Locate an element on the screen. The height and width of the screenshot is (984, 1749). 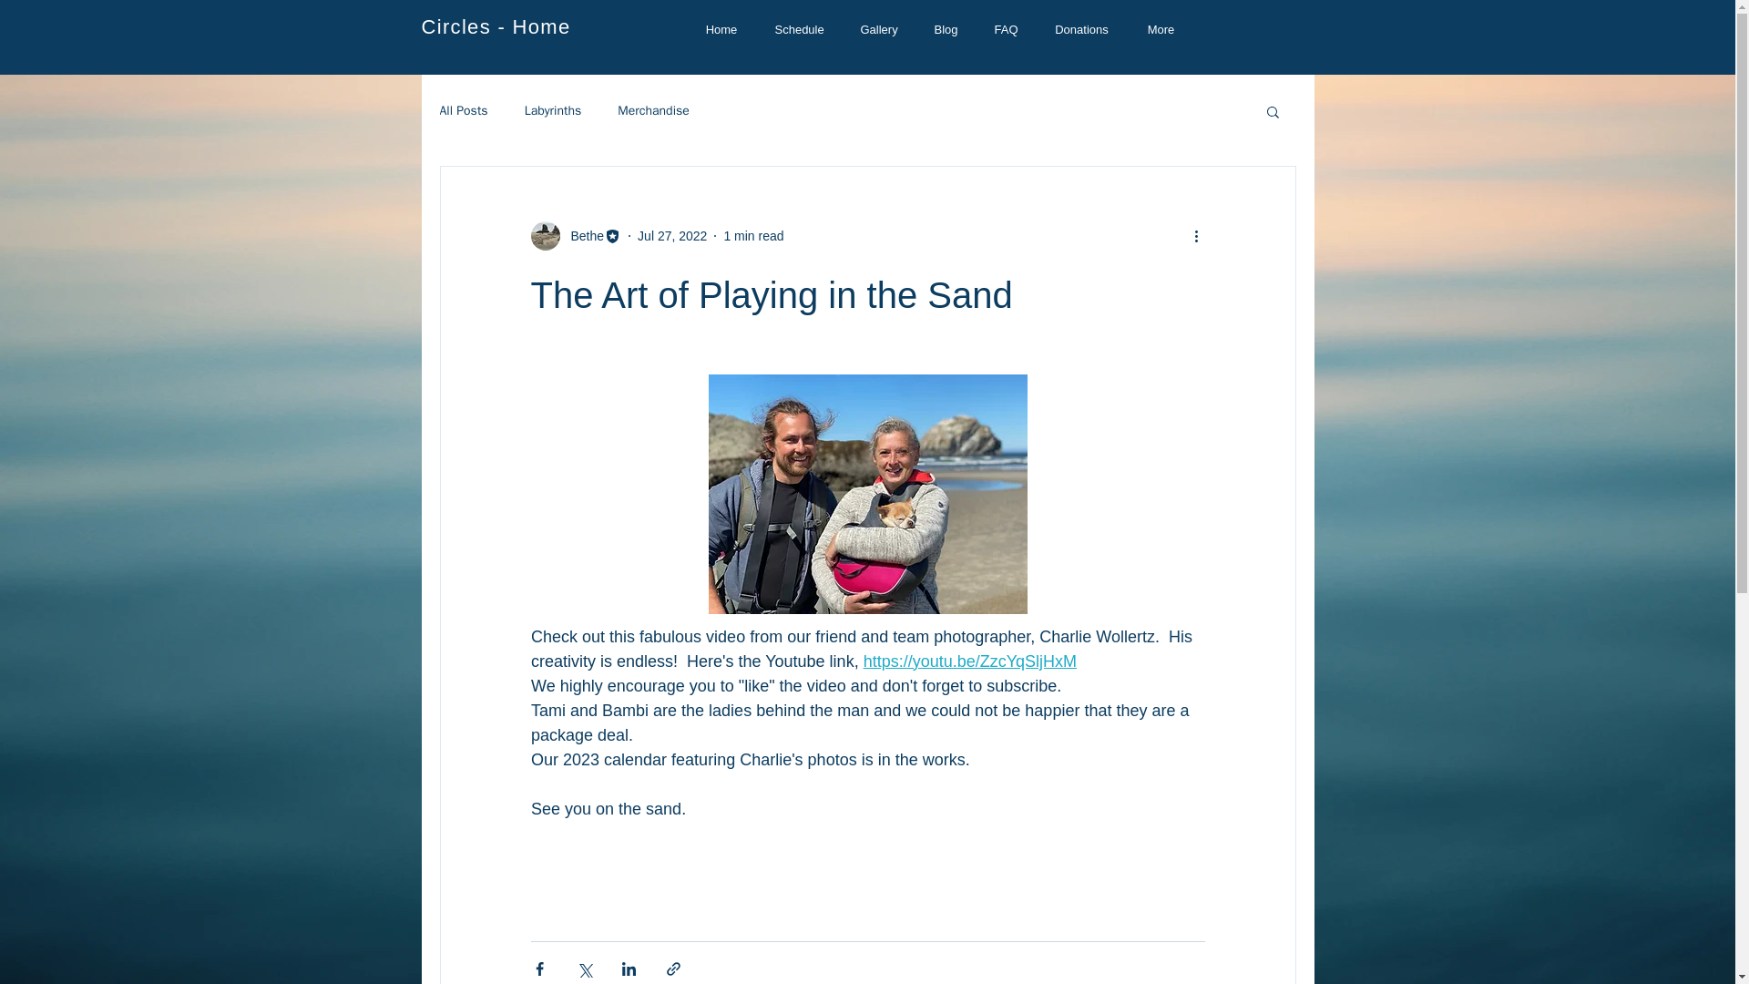
All Posts is located at coordinates (463, 111).